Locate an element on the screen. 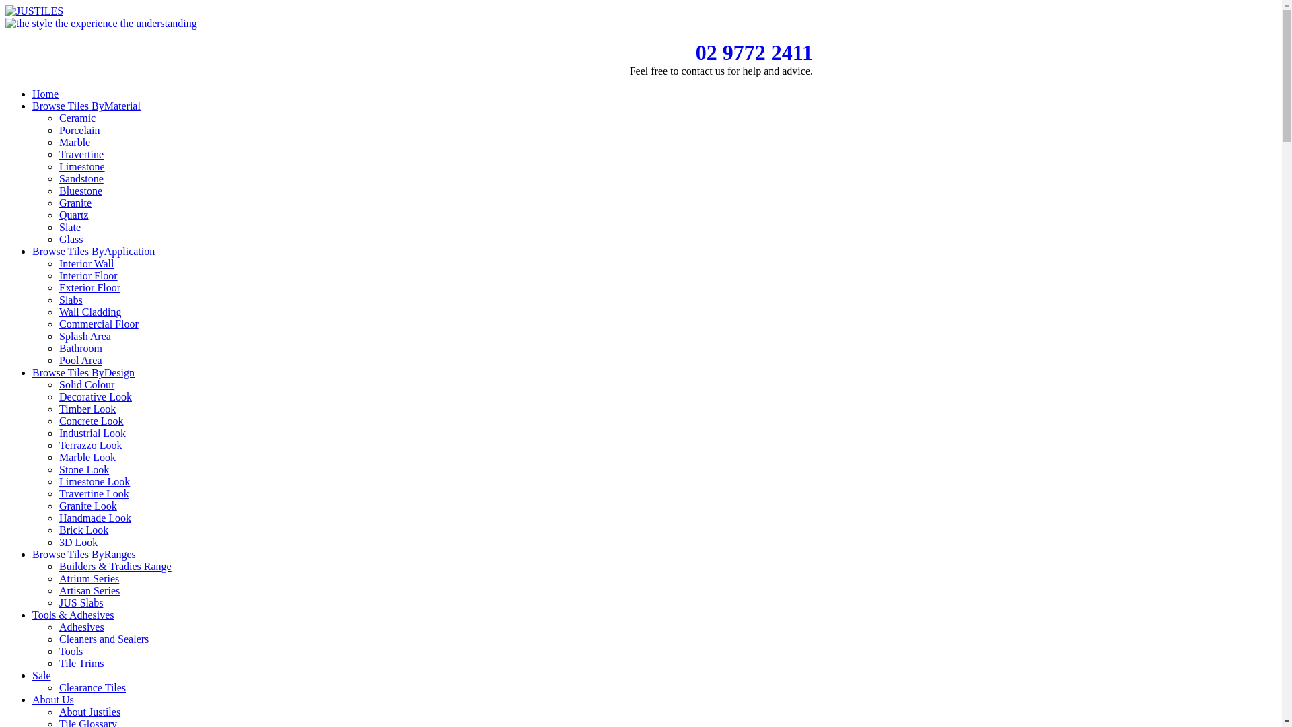  Interior Wall is located at coordinates (87, 264).